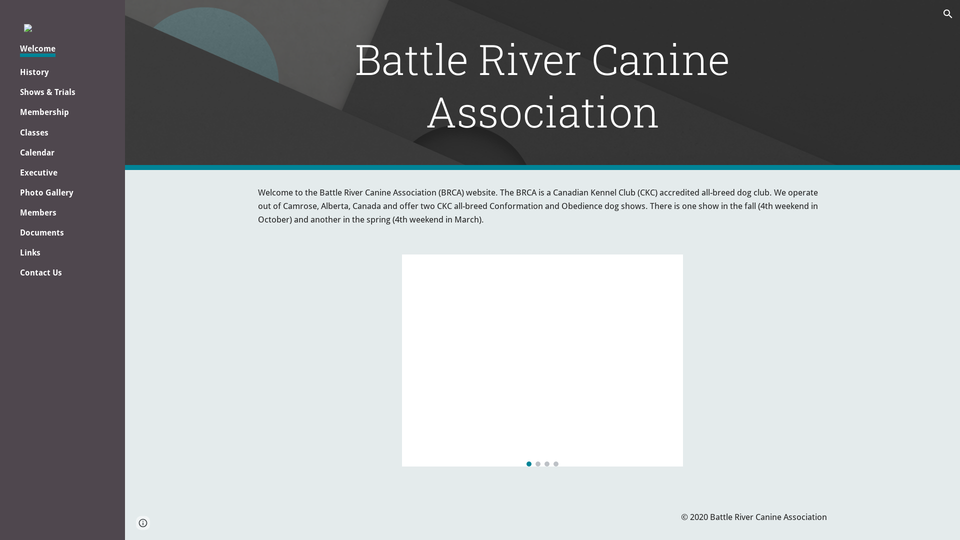  Describe the element at coordinates (44, 112) in the screenshot. I see `Membership` at that location.